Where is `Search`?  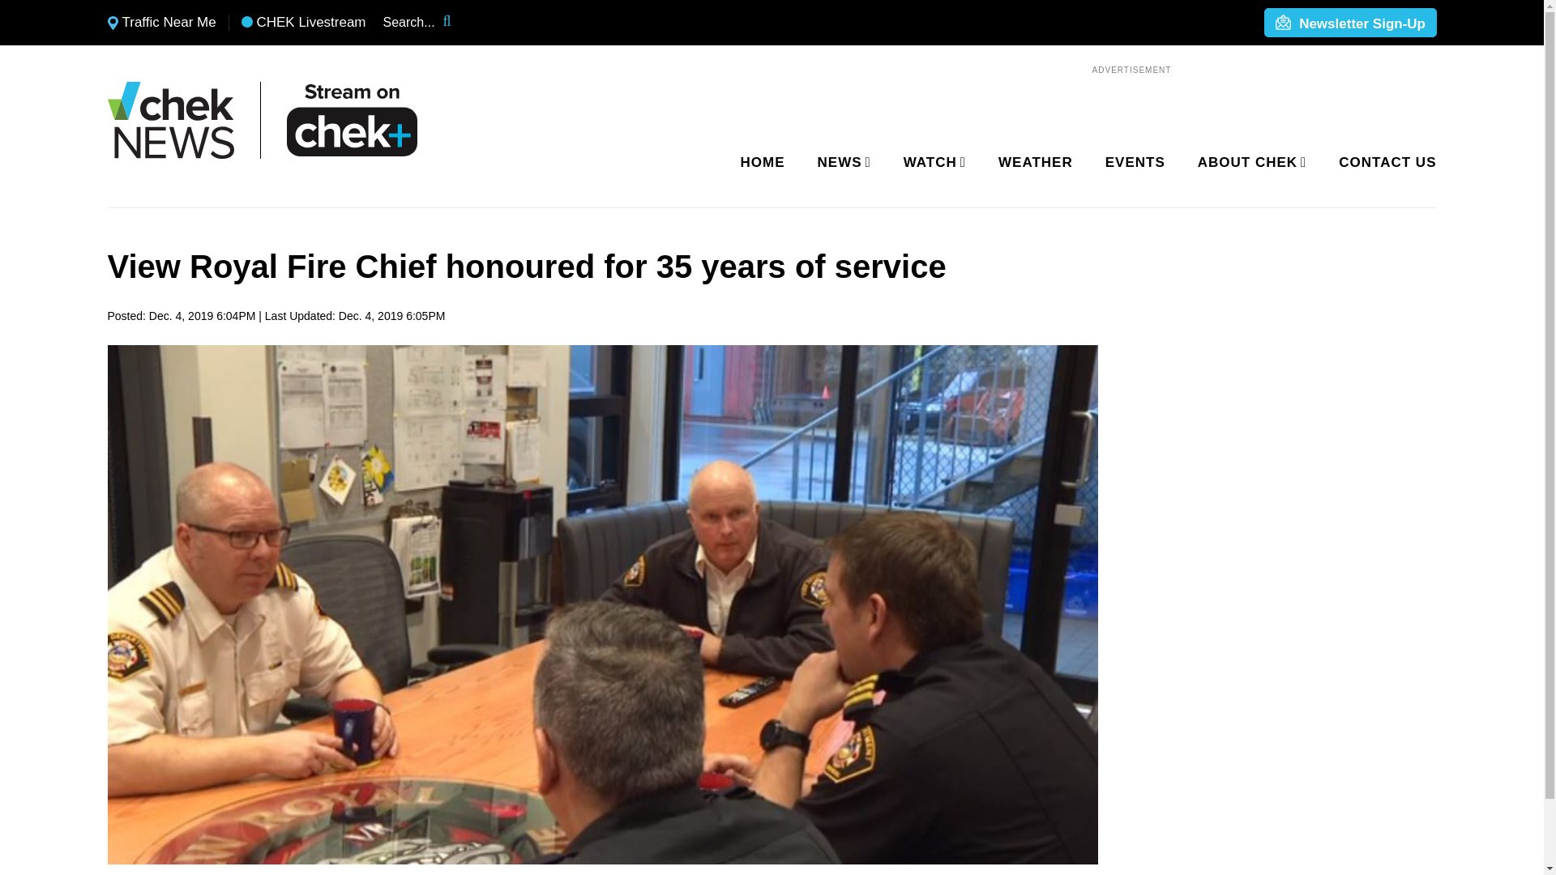 Search is located at coordinates (457, 23).